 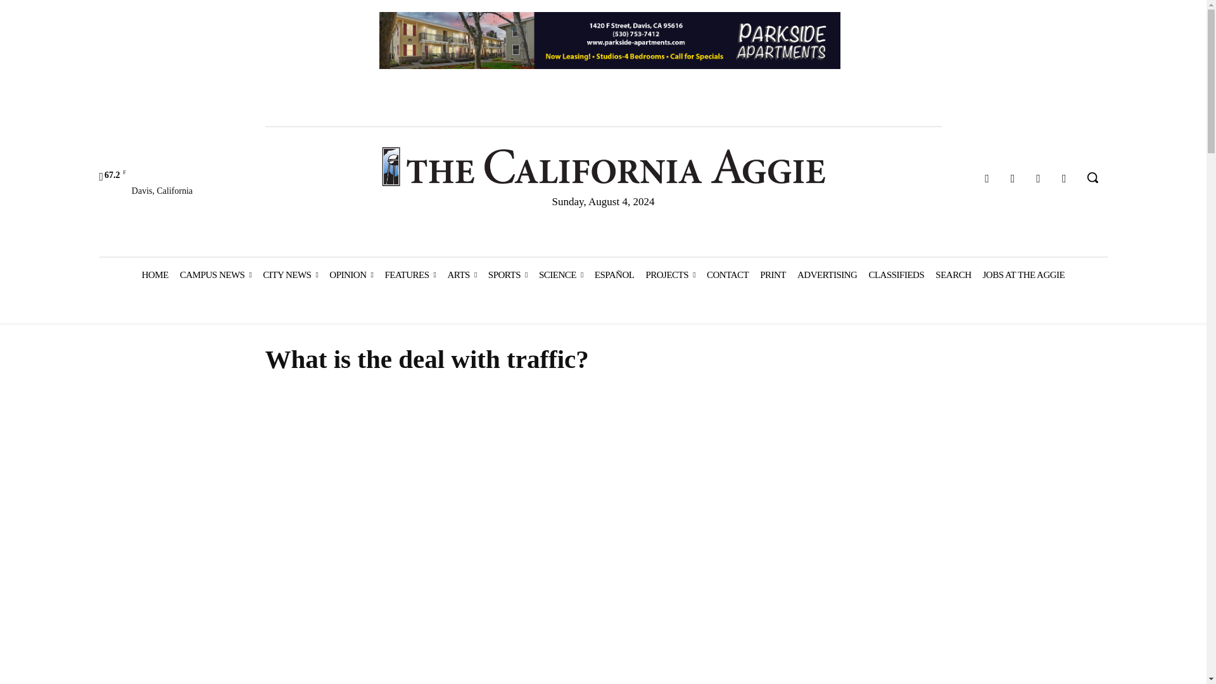 I want to click on Twitter, so click(x=1039, y=179).